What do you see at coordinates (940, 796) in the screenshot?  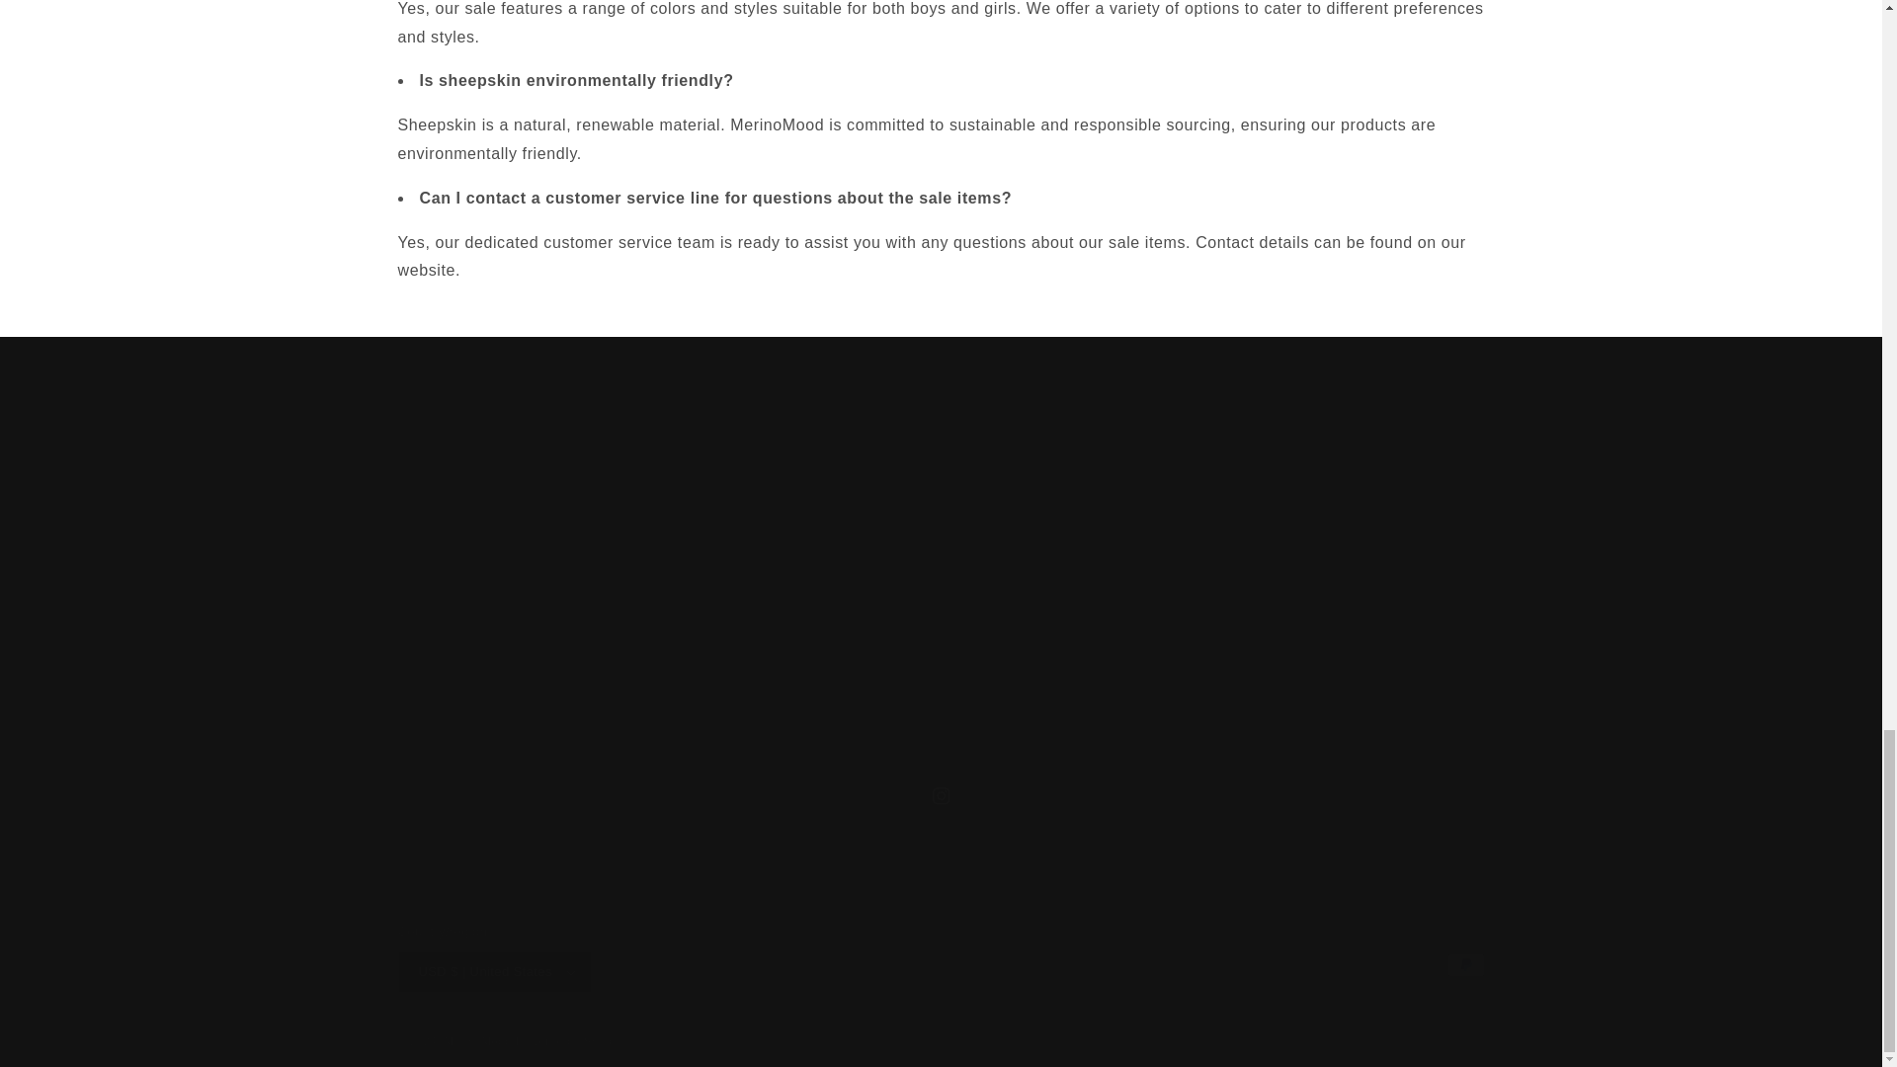 I see `Instagram` at bounding box center [940, 796].